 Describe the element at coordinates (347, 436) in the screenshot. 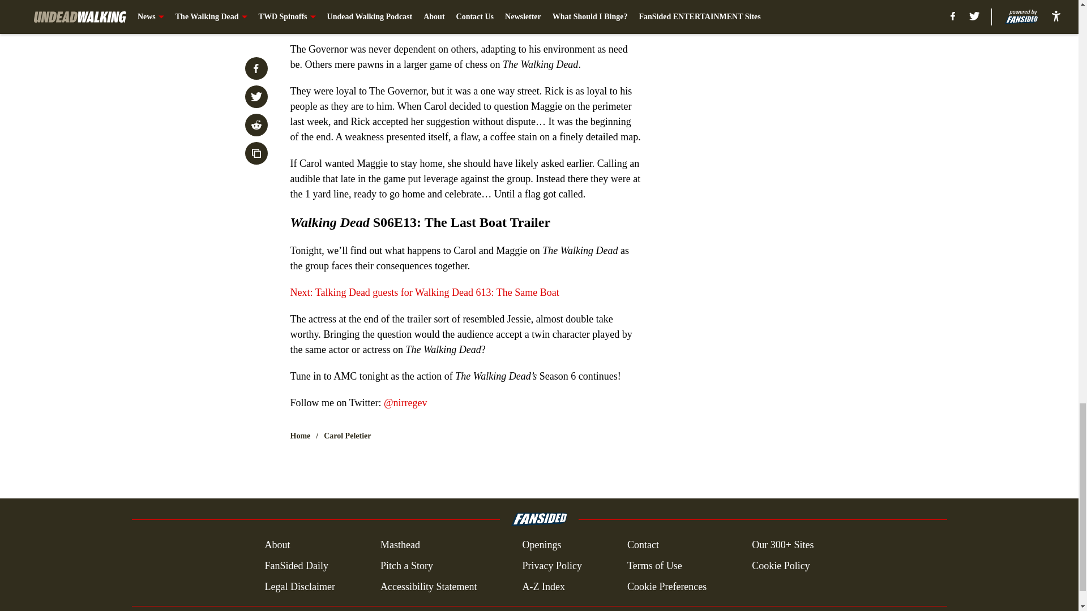

I see `Carol Peletier` at that location.